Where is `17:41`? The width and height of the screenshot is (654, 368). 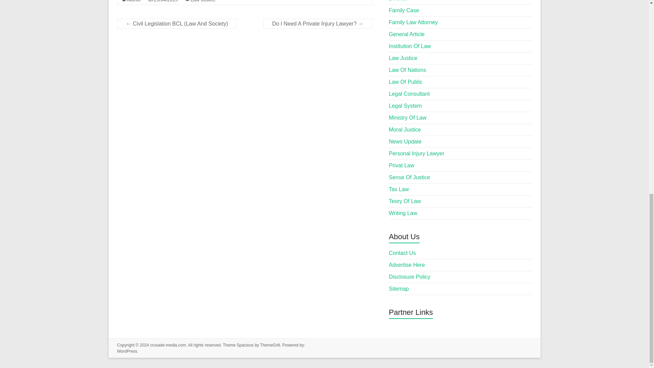
17:41 is located at coordinates (166, 1).